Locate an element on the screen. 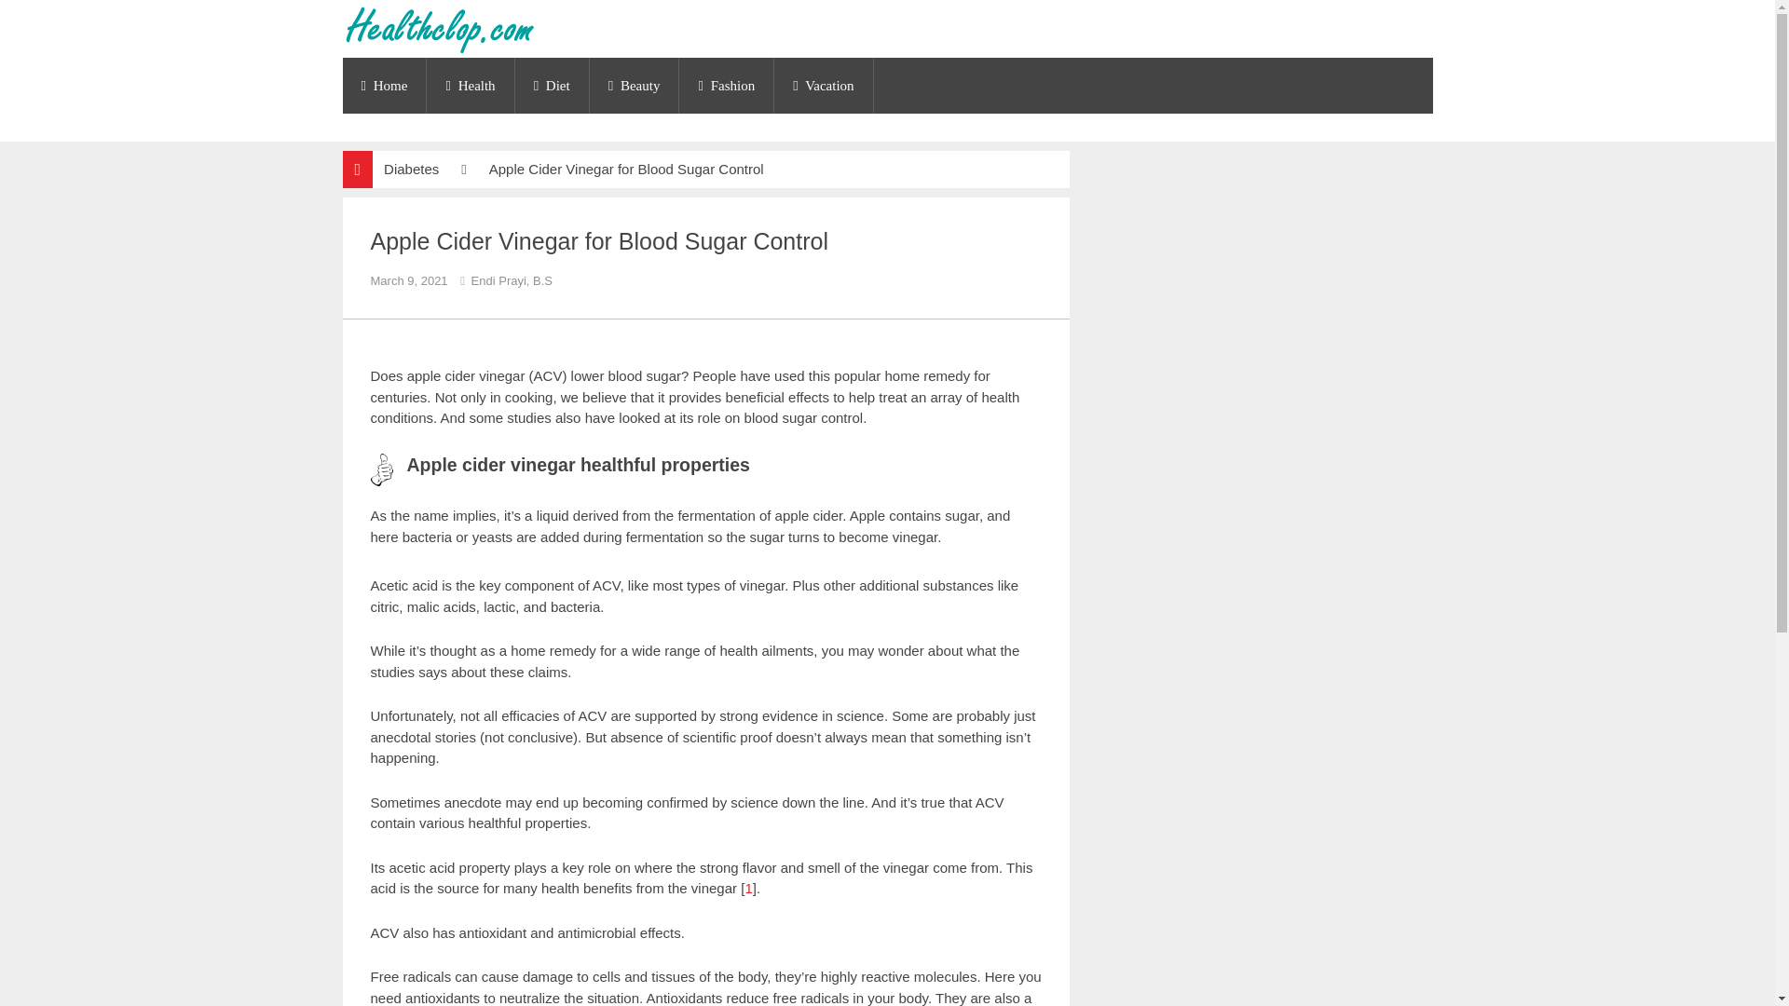 This screenshot has width=1789, height=1006. Posts by Endi Prayi, B.S is located at coordinates (512, 279).